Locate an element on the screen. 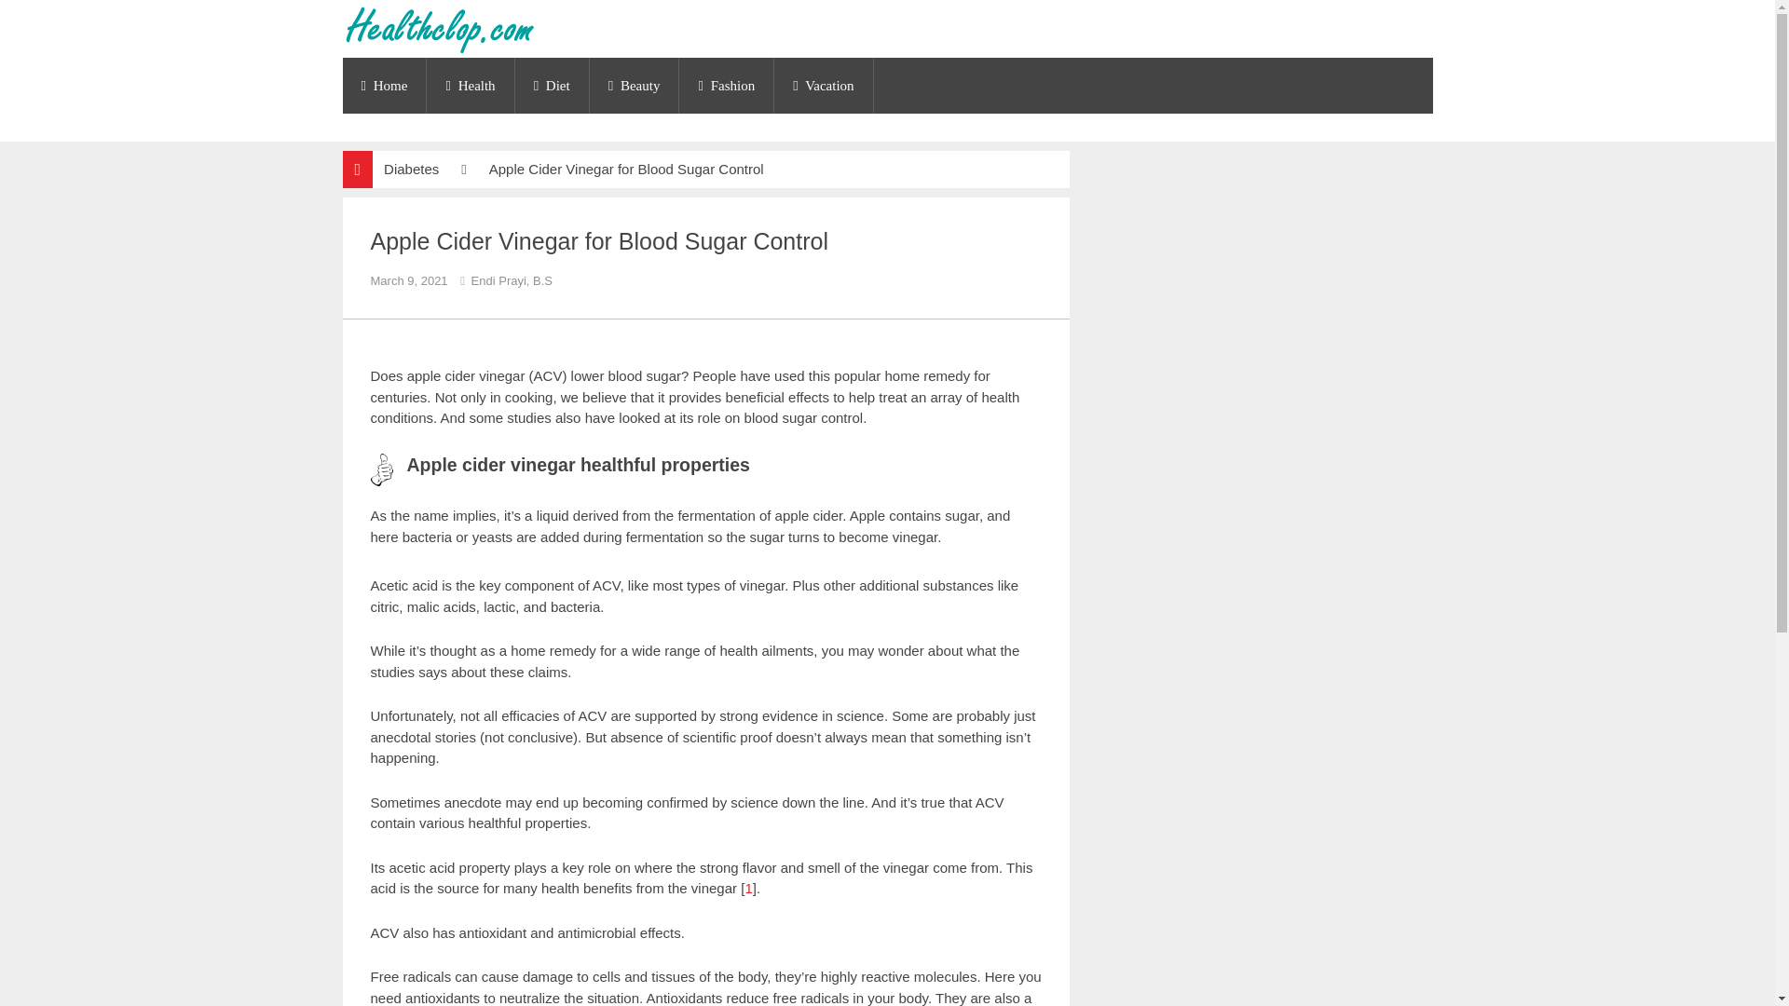 This screenshot has width=1789, height=1006. Posts by Endi Prayi, B.S is located at coordinates (512, 279).